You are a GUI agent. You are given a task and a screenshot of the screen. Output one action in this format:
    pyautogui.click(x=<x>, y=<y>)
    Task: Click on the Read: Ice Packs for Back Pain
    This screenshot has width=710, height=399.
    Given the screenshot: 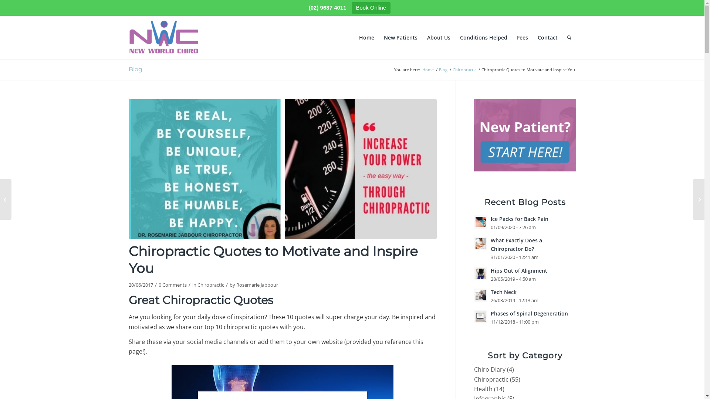 What is the action you would take?
    pyautogui.click(x=481, y=222)
    